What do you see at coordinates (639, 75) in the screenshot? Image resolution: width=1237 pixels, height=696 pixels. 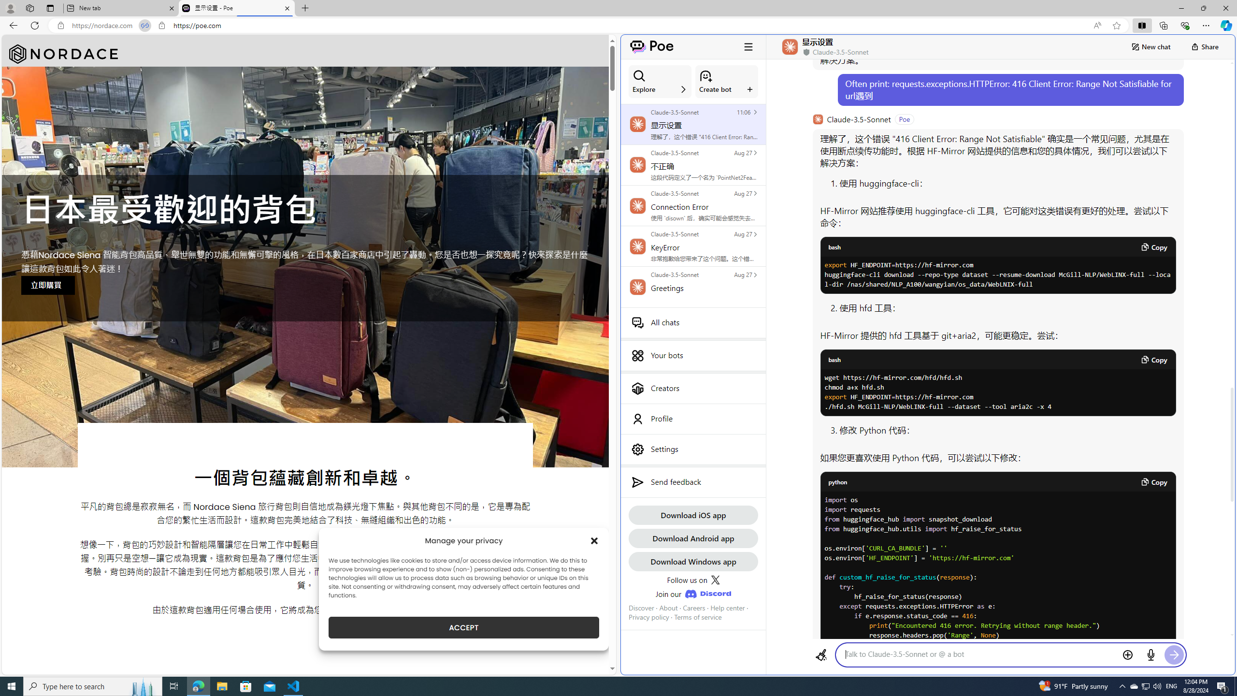 I see `Class: ManageBotsCardSection_searchIcon__laGLi` at bounding box center [639, 75].